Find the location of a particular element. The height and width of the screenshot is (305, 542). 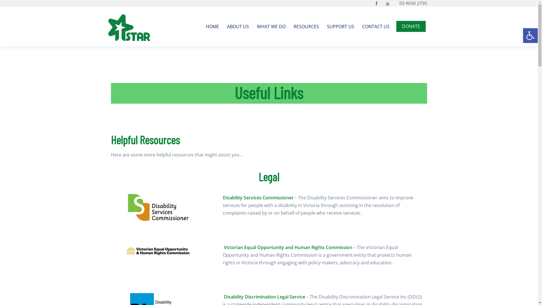

CONTACT US is located at coordinates (375, 27).